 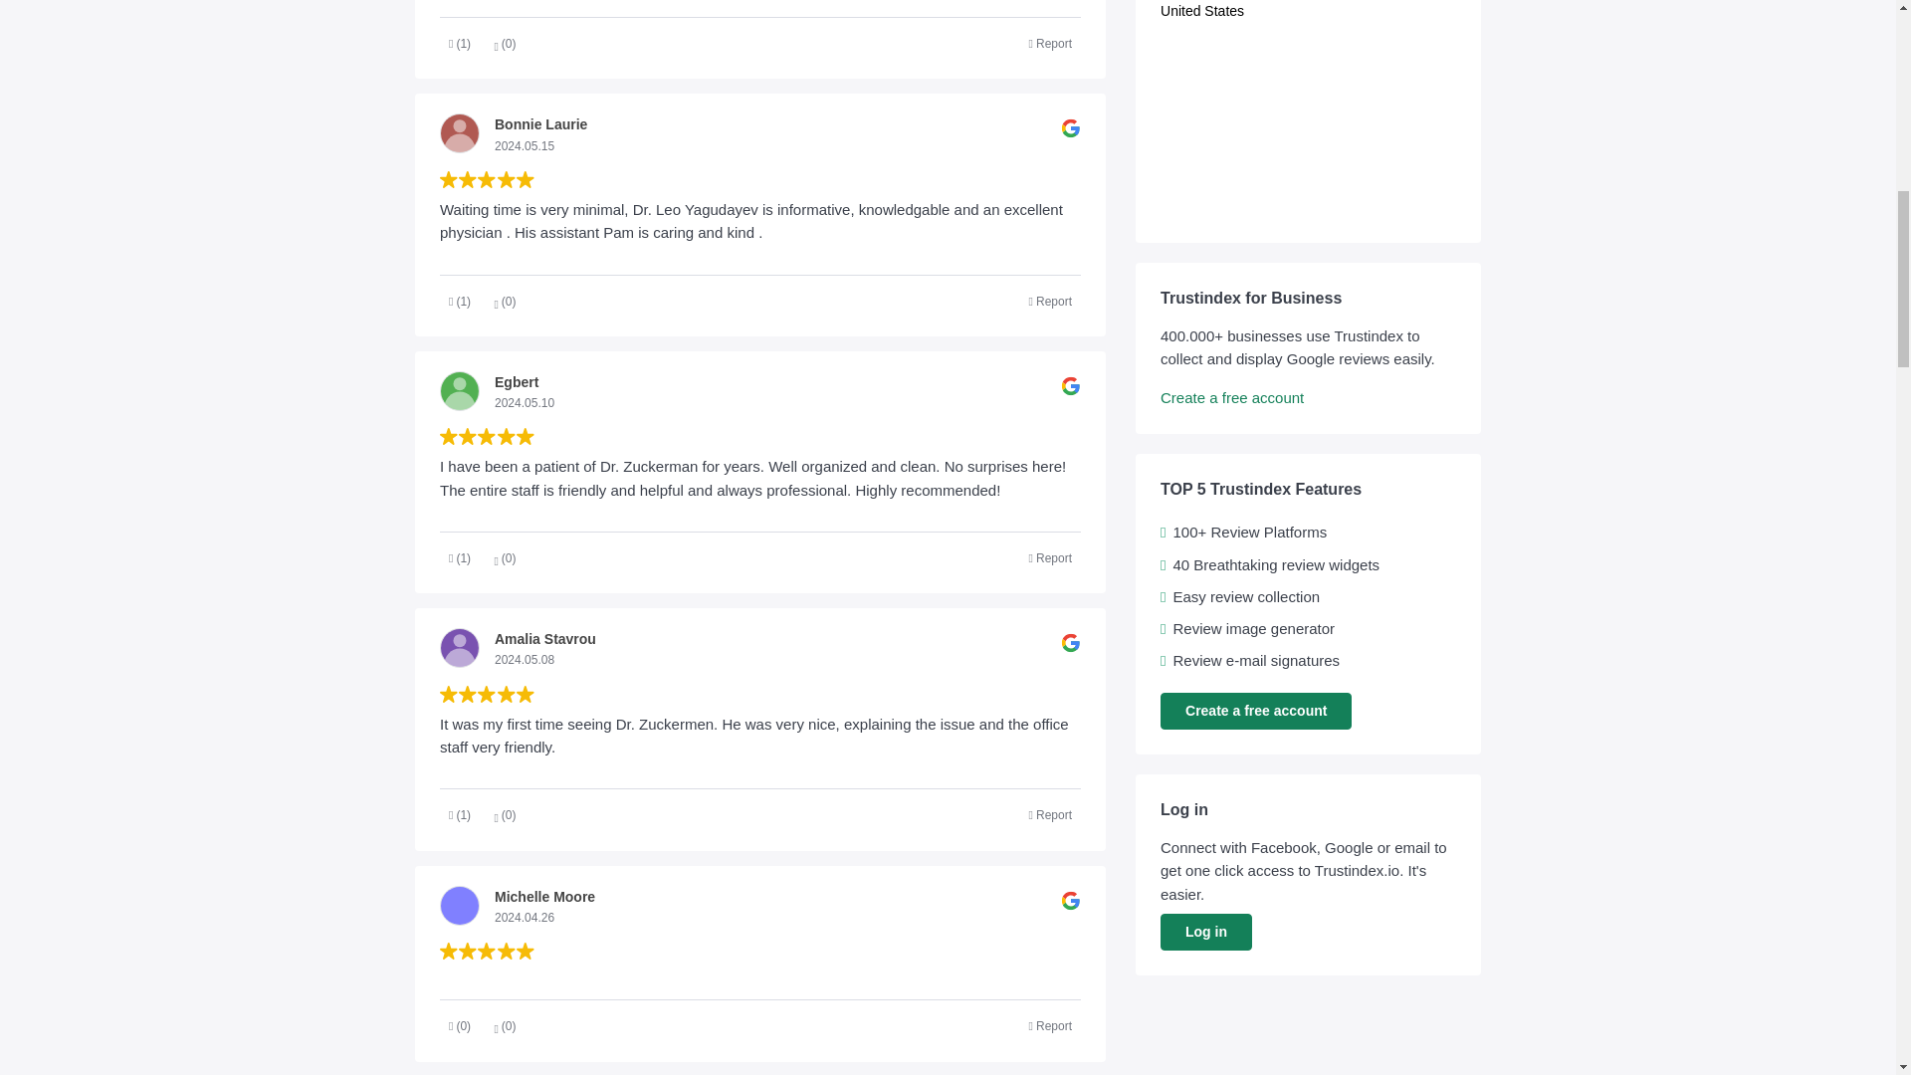 I want to click on Report, so click(x=1051, y=301).